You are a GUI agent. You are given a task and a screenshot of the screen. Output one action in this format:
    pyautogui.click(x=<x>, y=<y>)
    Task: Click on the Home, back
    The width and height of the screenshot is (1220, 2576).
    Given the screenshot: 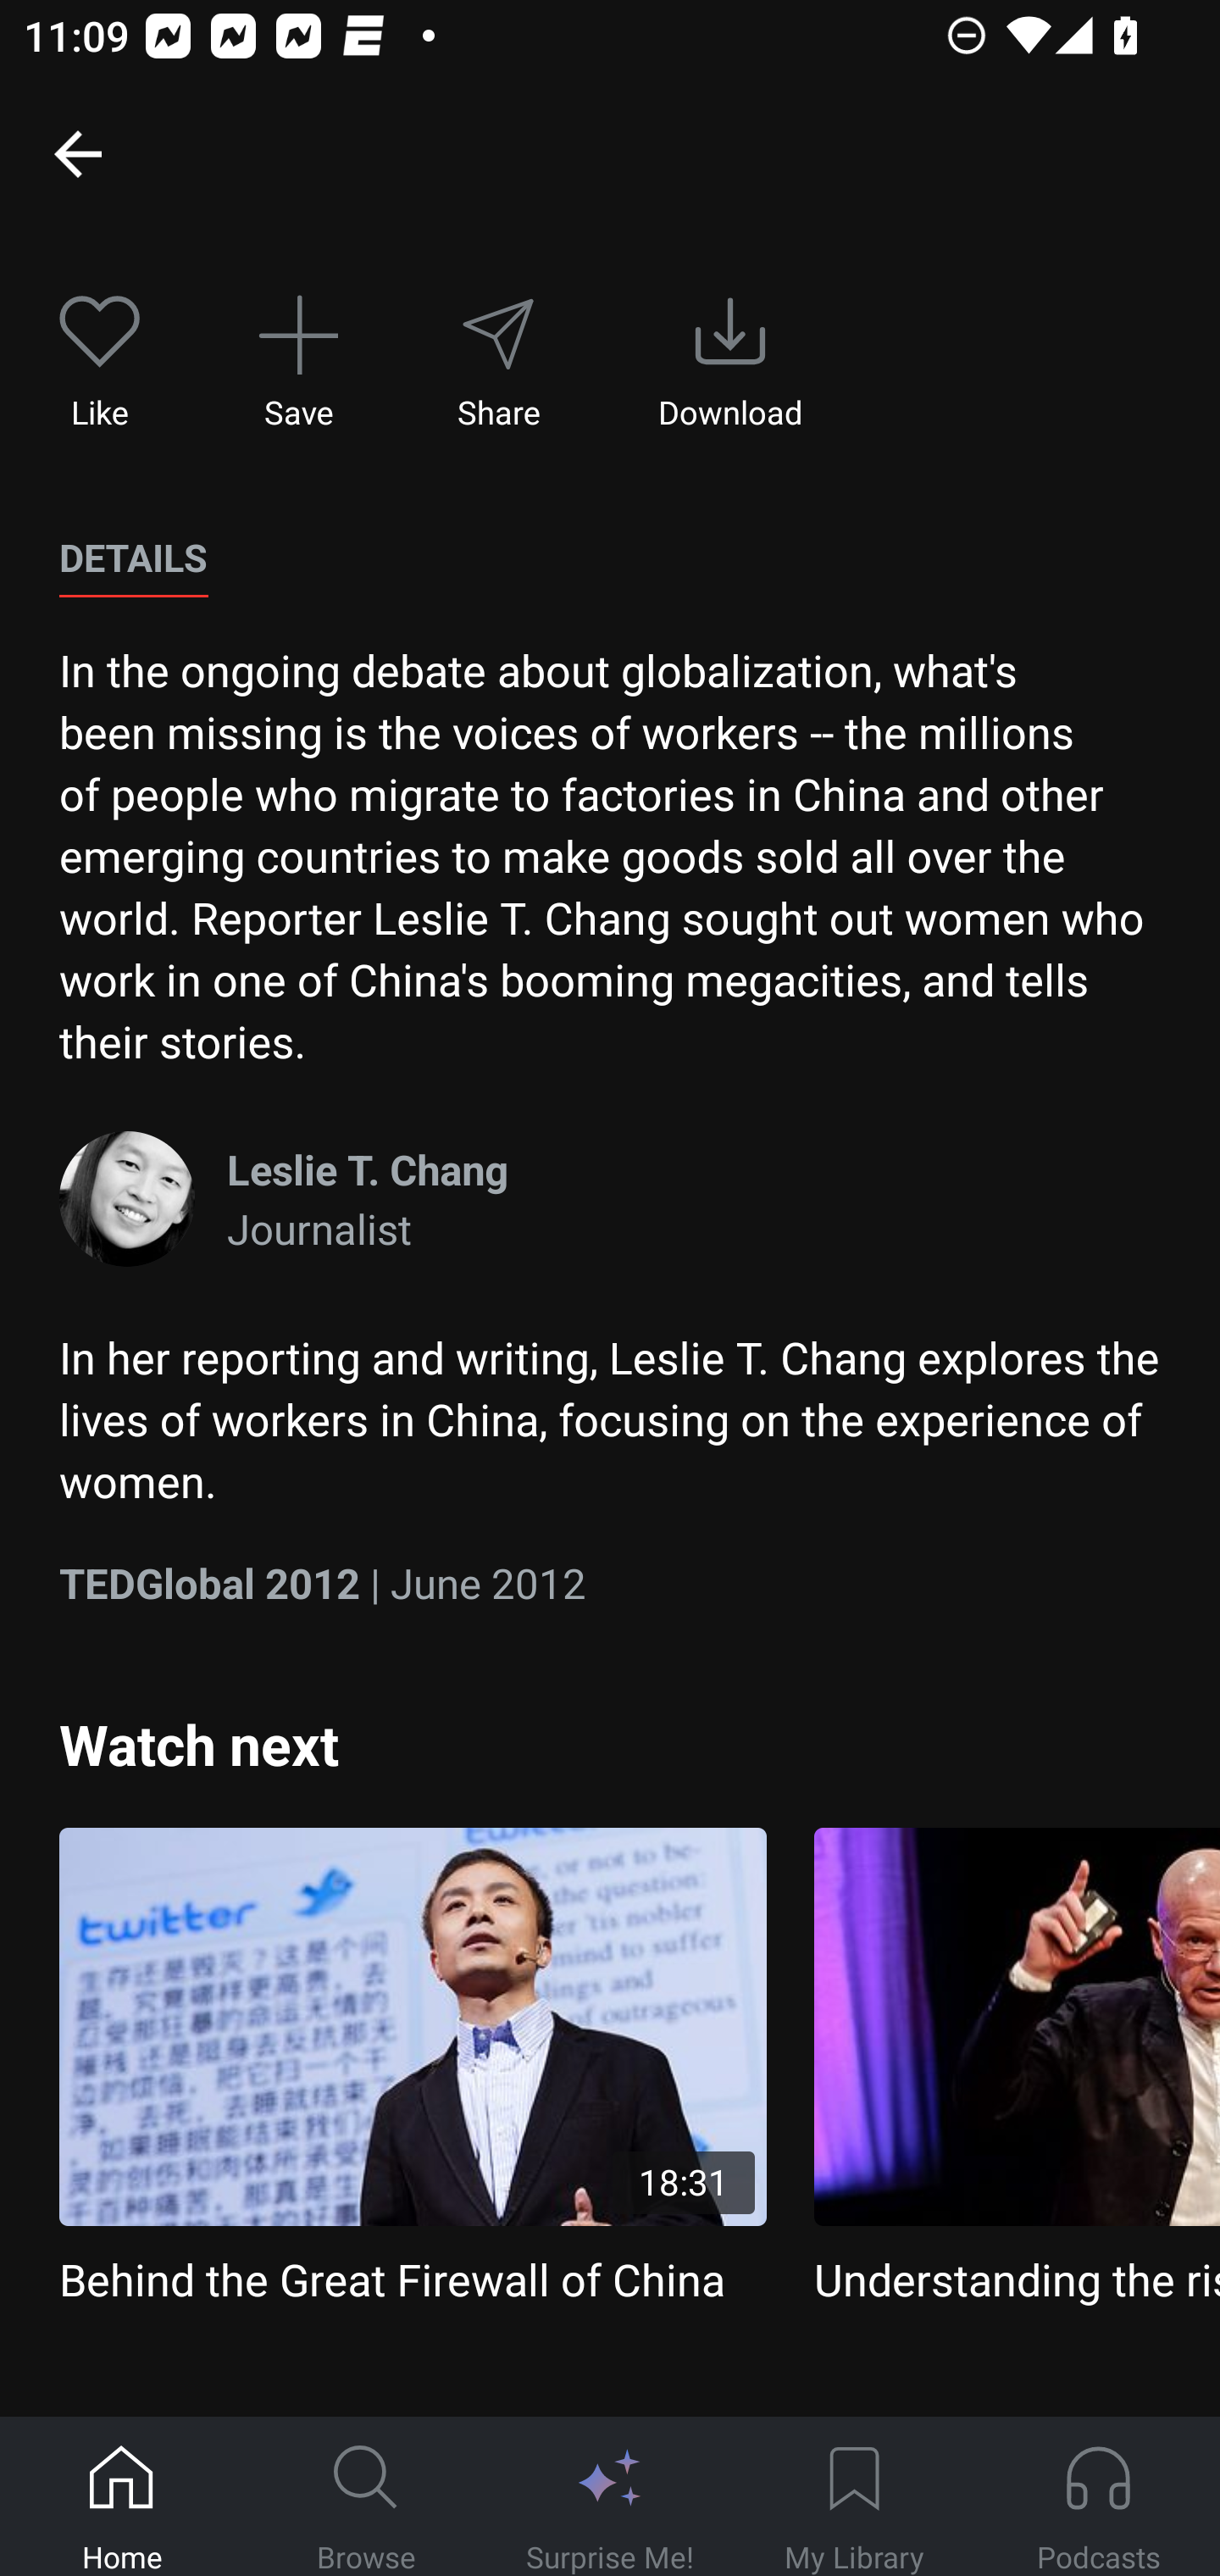 What is the action you would take?
    pyautogui.click(x=77, y=153)
    